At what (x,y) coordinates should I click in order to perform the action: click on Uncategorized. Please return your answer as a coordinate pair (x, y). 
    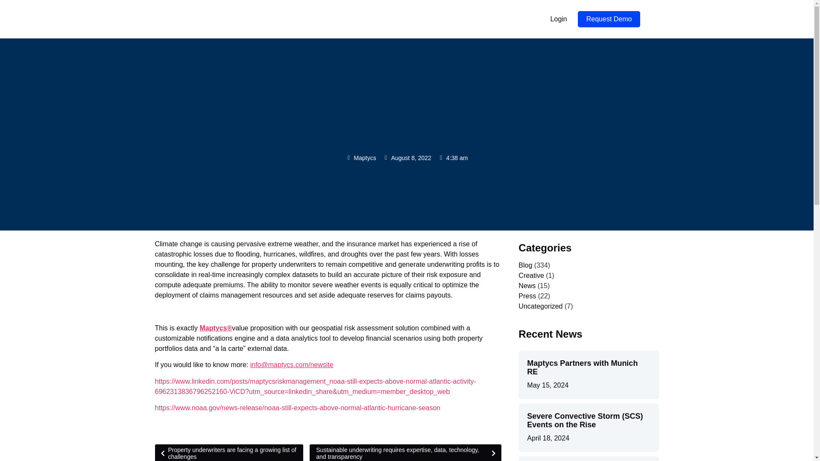
    Looking at the image, I should click on (540, 306).